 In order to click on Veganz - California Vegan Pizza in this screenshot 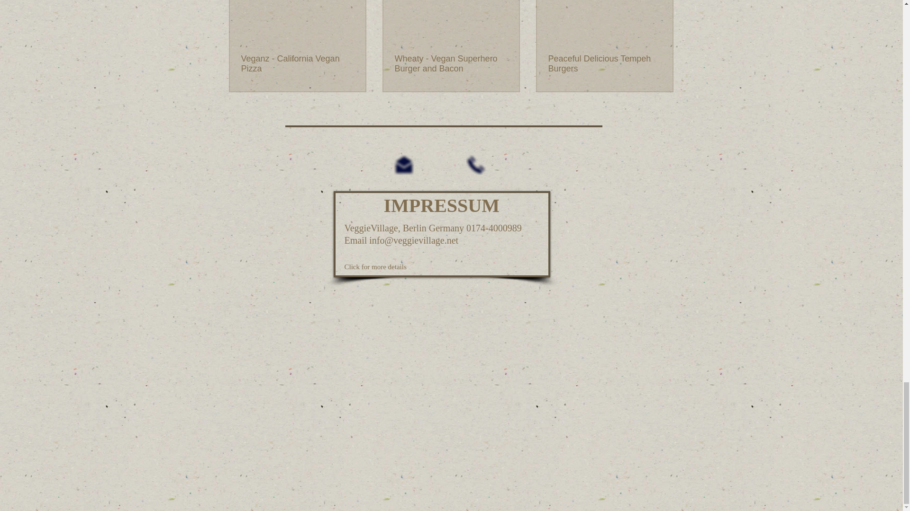, I will do `click(297, 63)`.